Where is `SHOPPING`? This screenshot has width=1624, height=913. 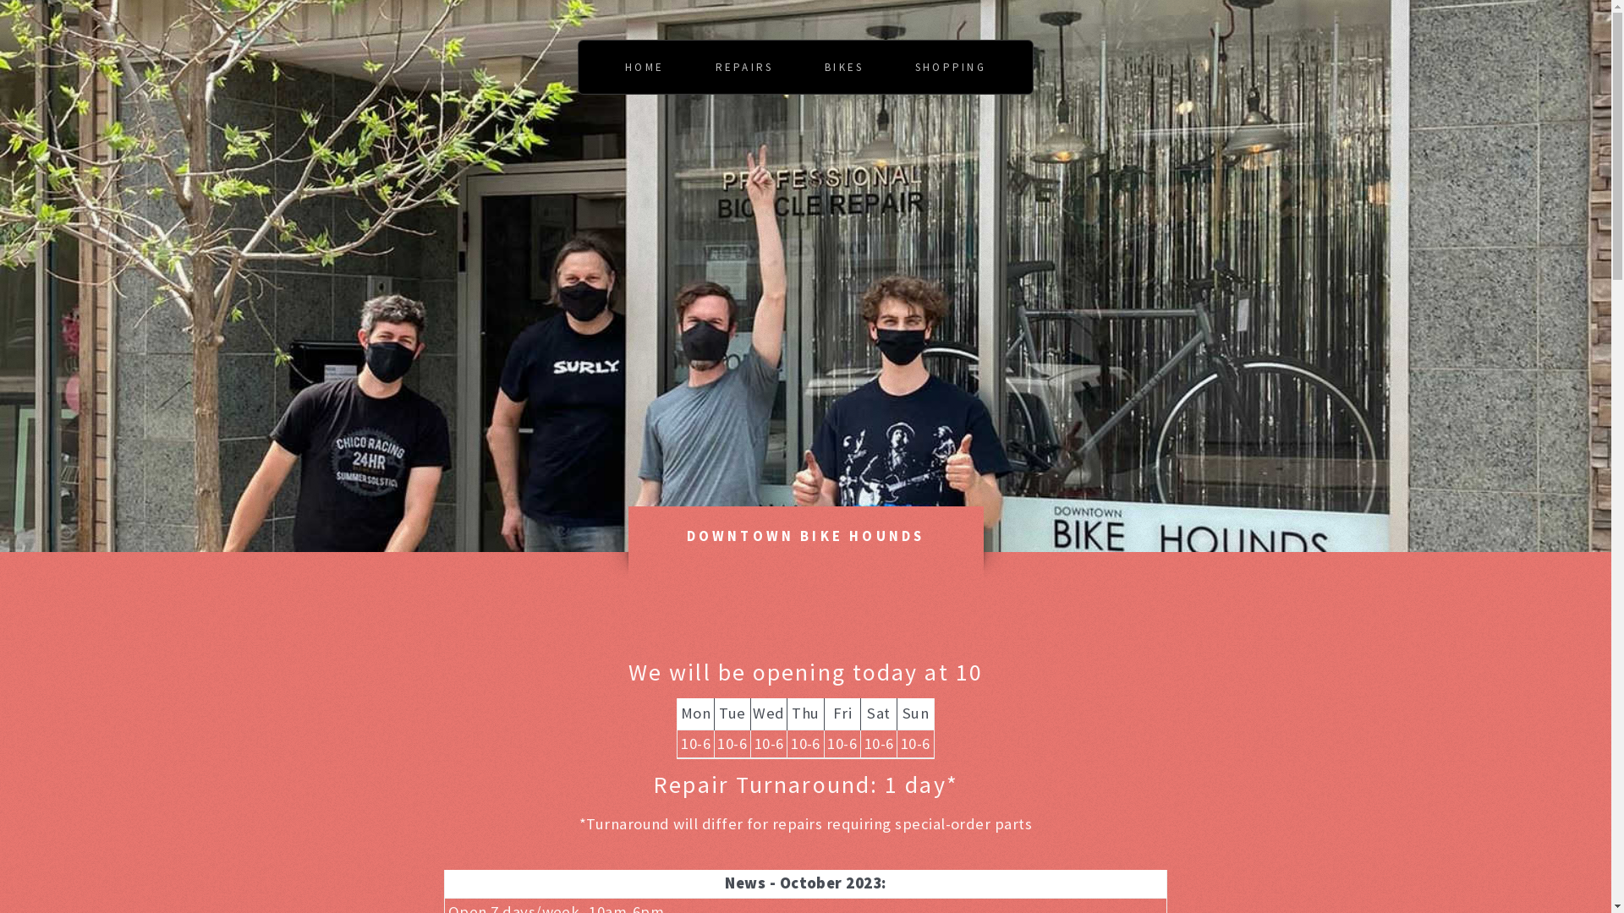 SHOPPING is located at coordinates (951, 68).